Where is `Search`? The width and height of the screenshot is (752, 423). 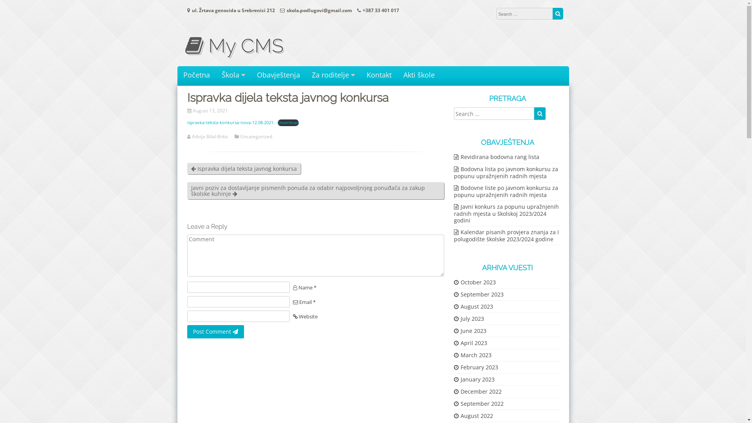
Search is located at coordinates (540, 114).